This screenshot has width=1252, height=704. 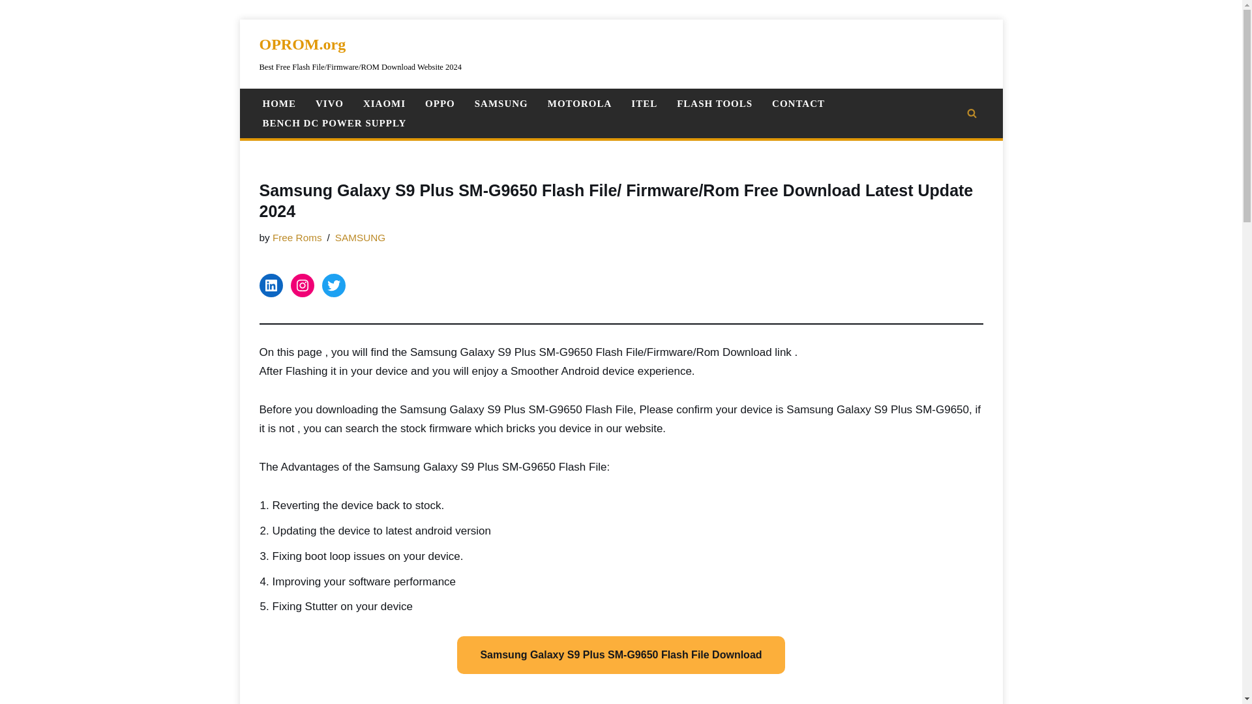 What do you see at coordinates (297, 237) in the screenshot?
I see `Posts by Free Roms` at bounding box center [297, 237].